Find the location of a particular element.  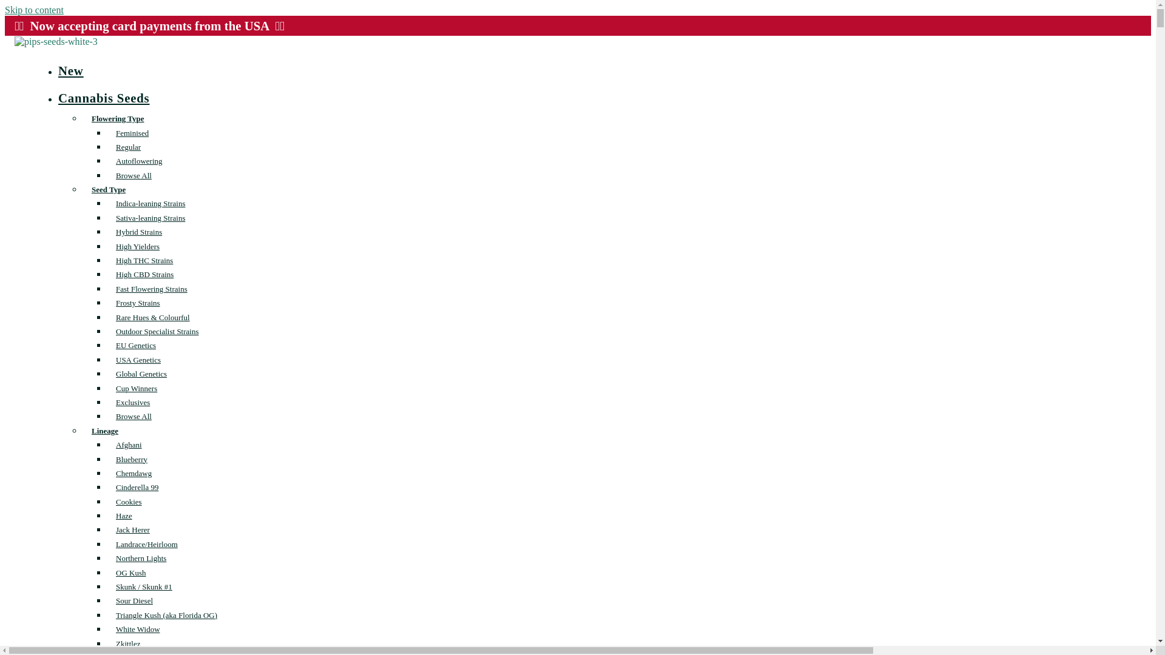

Exclusives is located at coordinates (132, 403).